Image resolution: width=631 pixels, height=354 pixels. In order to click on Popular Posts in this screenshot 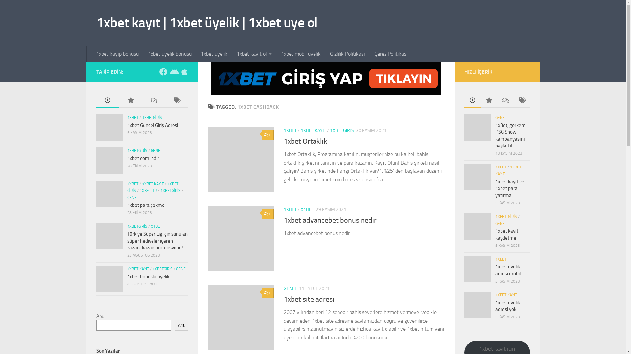, I will do `click(130, 101)`.